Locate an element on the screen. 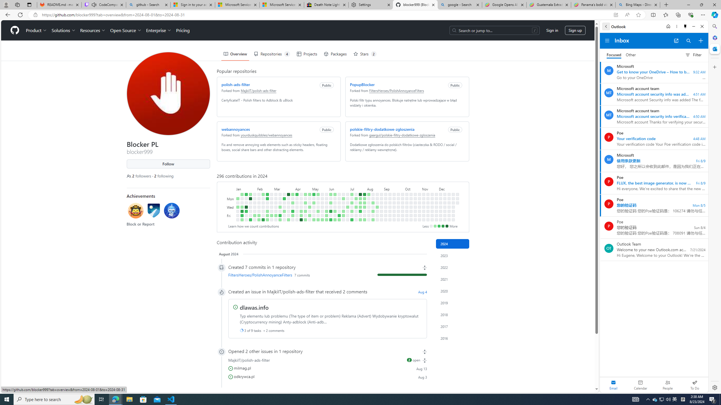 The image size is (721, 405). No contributions on July 14th. is located at coordinates (355, 194).